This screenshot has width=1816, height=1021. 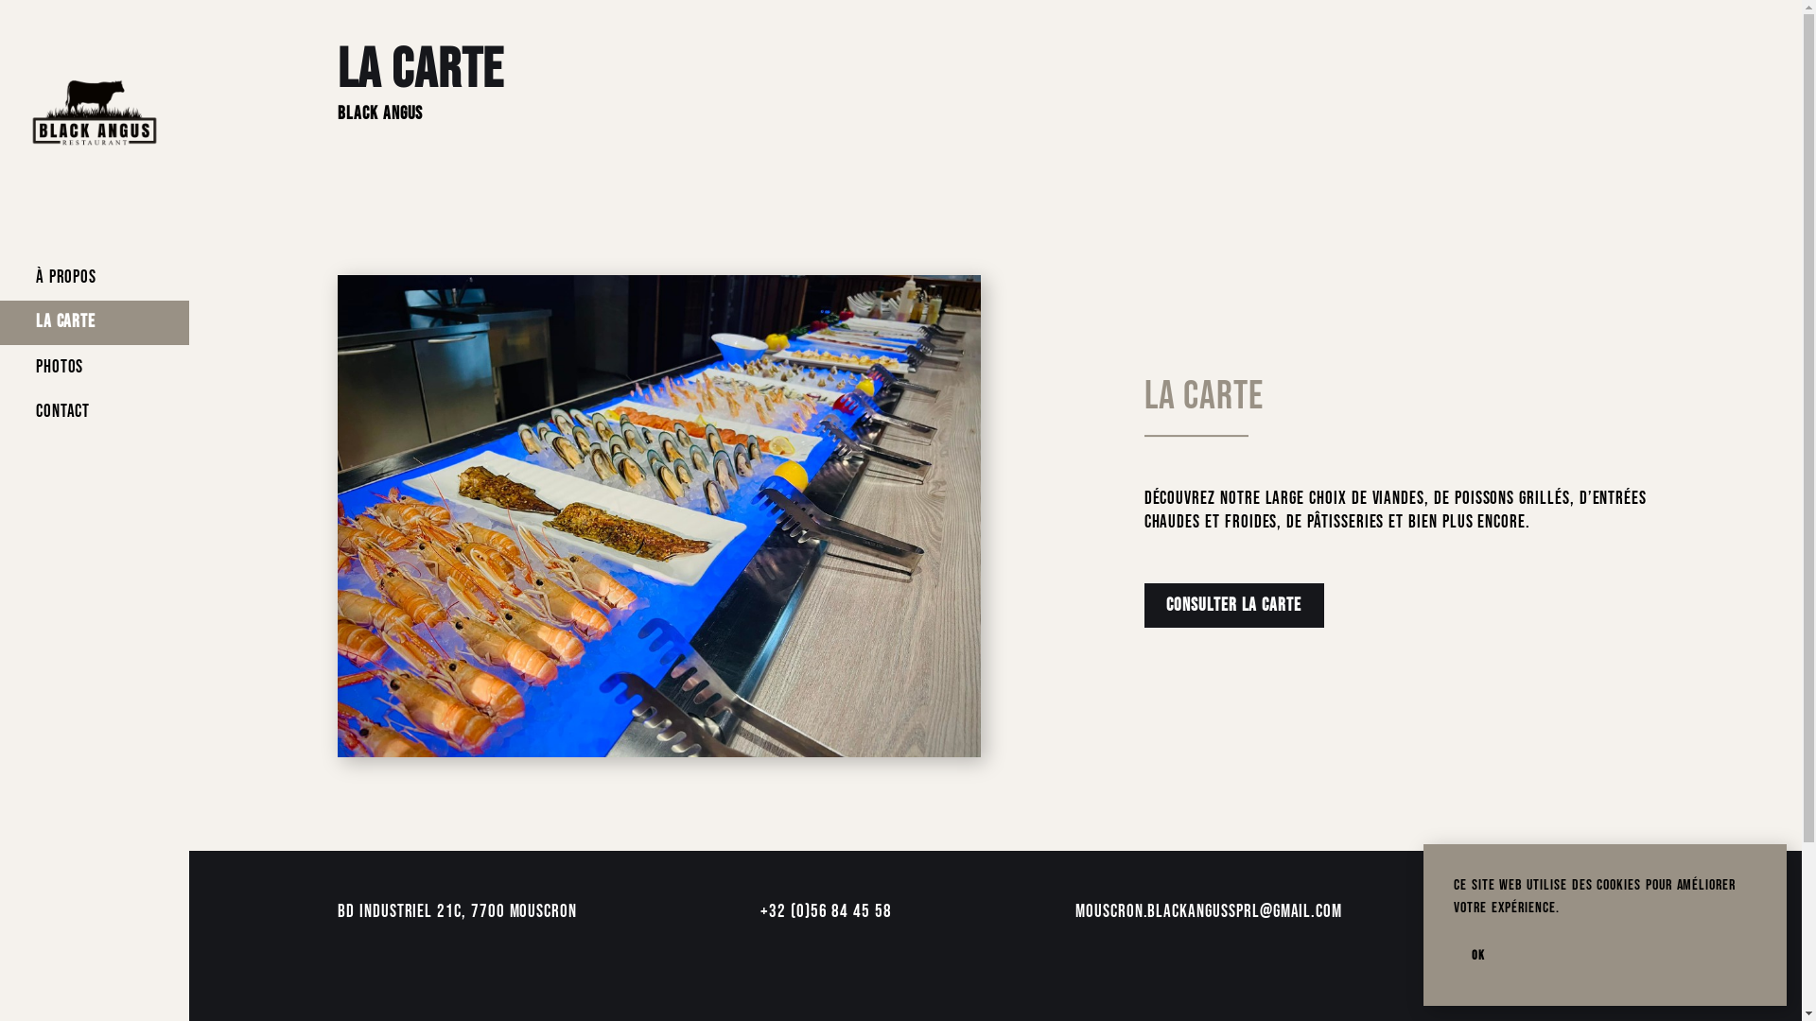 What do you see at coordinates (95, 323) in the screenshot?
I see `LA CARTE` at bounding box center [95, 323].